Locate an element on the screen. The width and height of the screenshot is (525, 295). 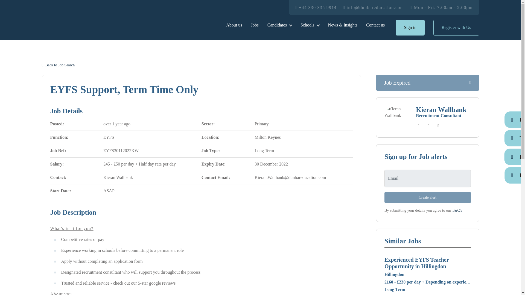
Candidates is located at coordinates (279, 25).